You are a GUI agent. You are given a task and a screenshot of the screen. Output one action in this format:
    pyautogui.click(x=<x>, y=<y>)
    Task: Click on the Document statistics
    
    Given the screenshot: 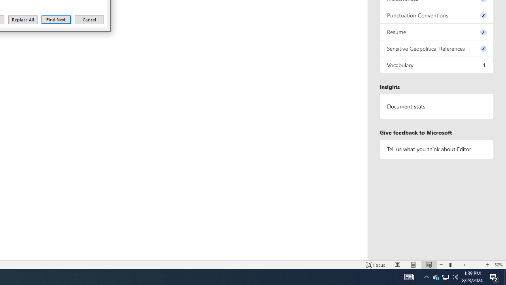 What is the action you would take?
    pyautogui.click(x=437, y=106)
    